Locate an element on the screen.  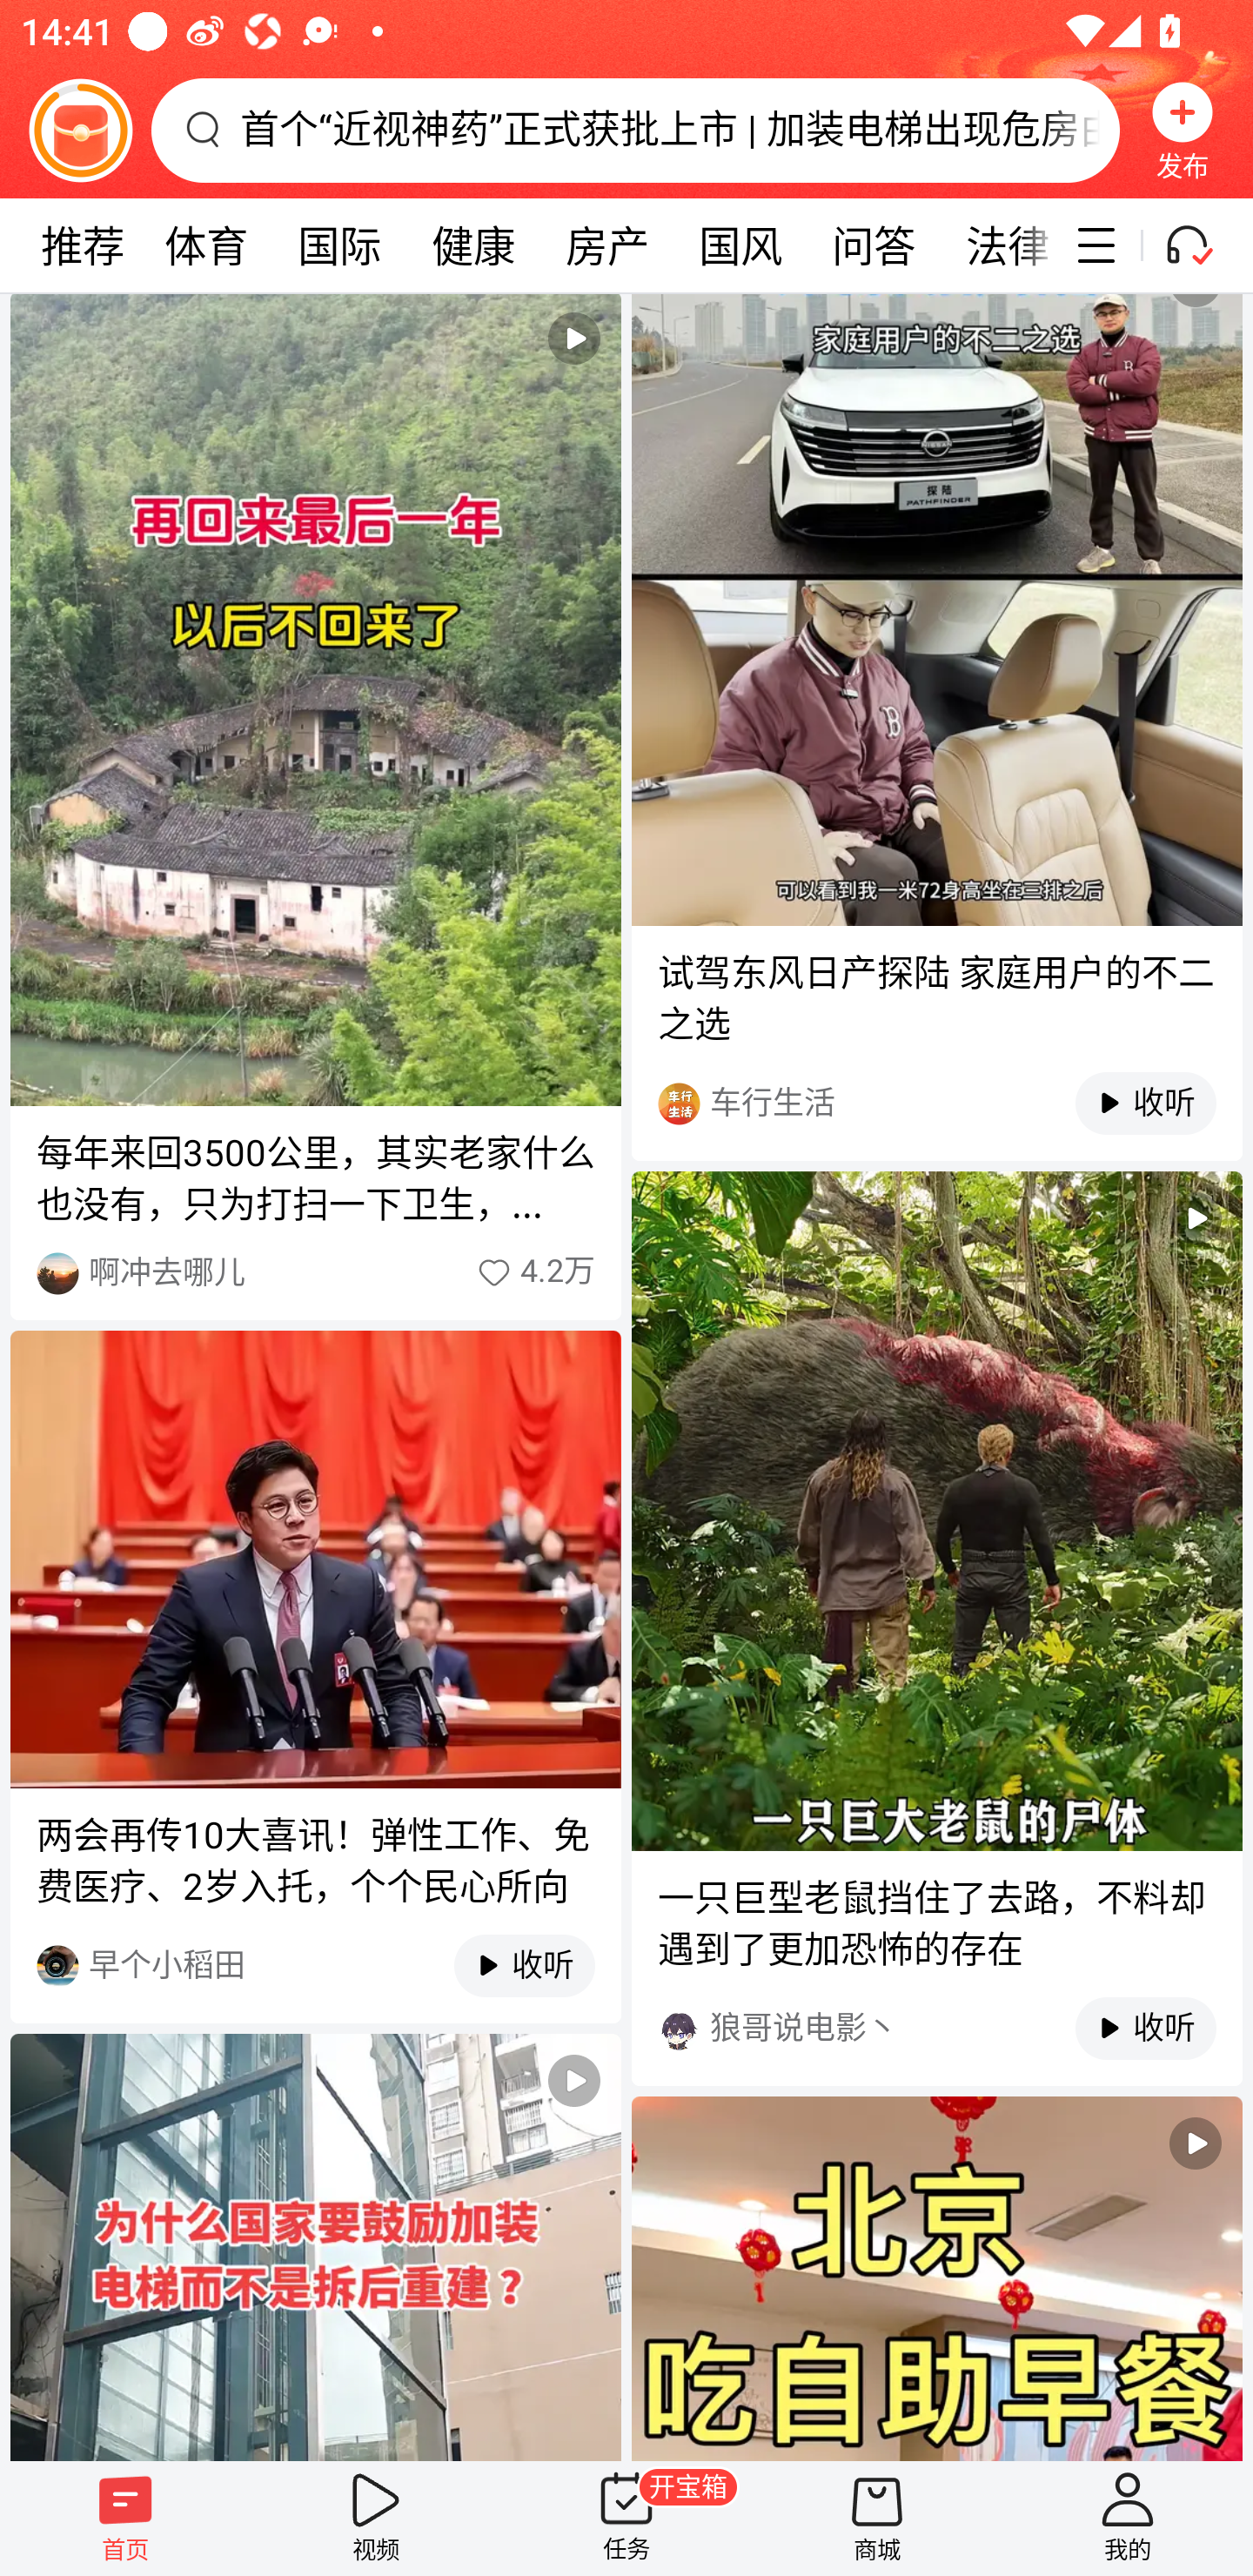
阅读赚金币 is located at coordinates (80, 130).